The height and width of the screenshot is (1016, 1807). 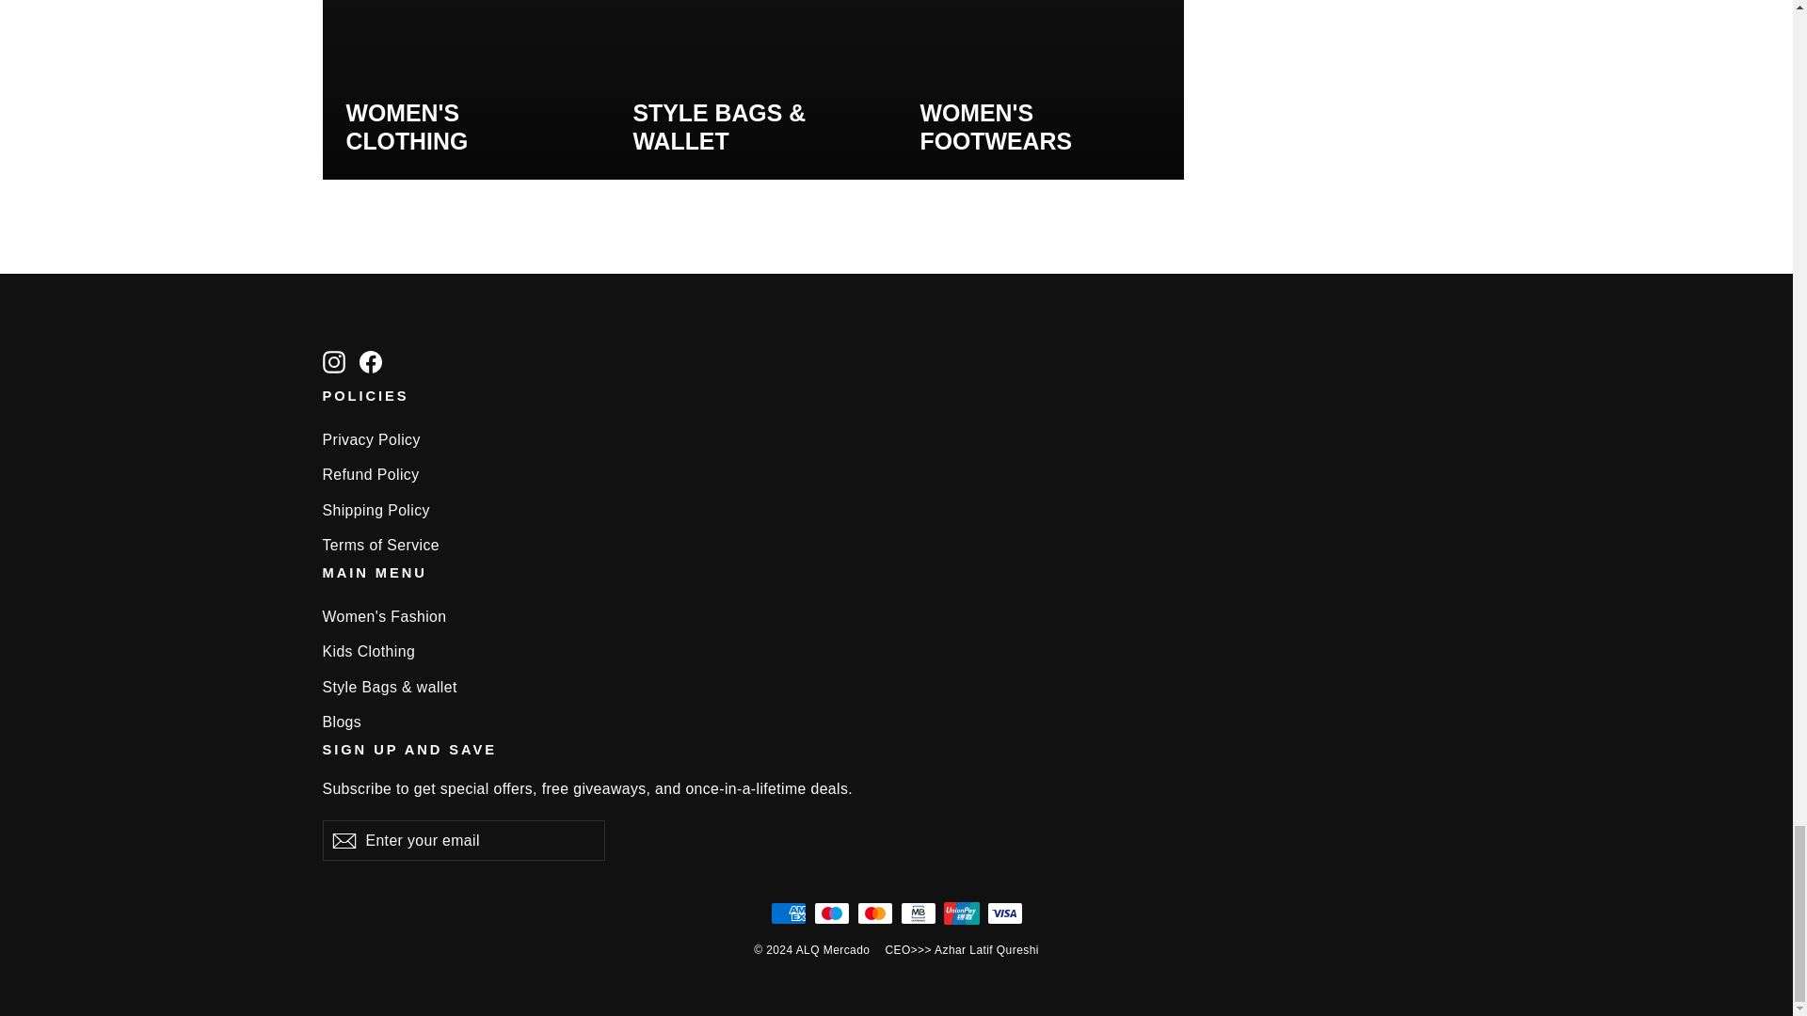 I want to click on icon-email, so click(x=343, y=841).